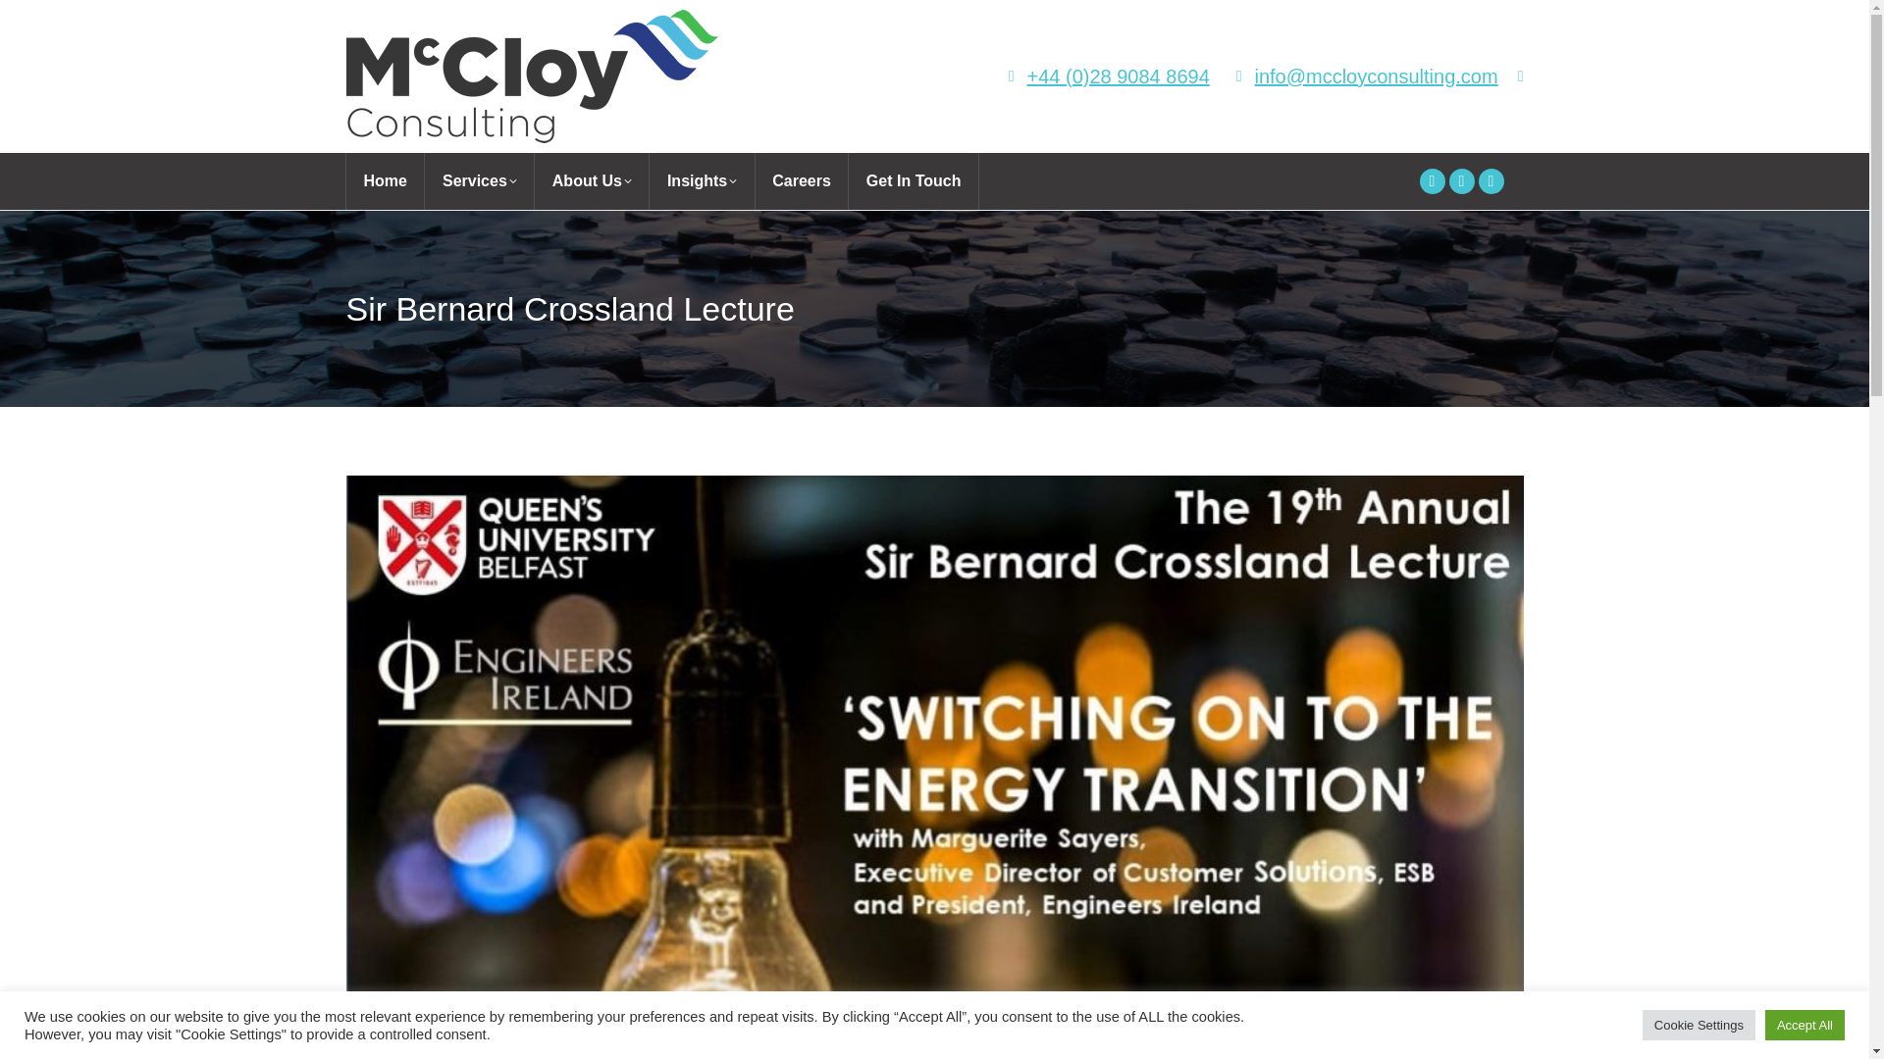 This screenshot has height=1059, width=1884. What do you see at coordinates (1460, 180) in the screenshot?
I see `X page opens in new window` at bounding box center [1460, 180].